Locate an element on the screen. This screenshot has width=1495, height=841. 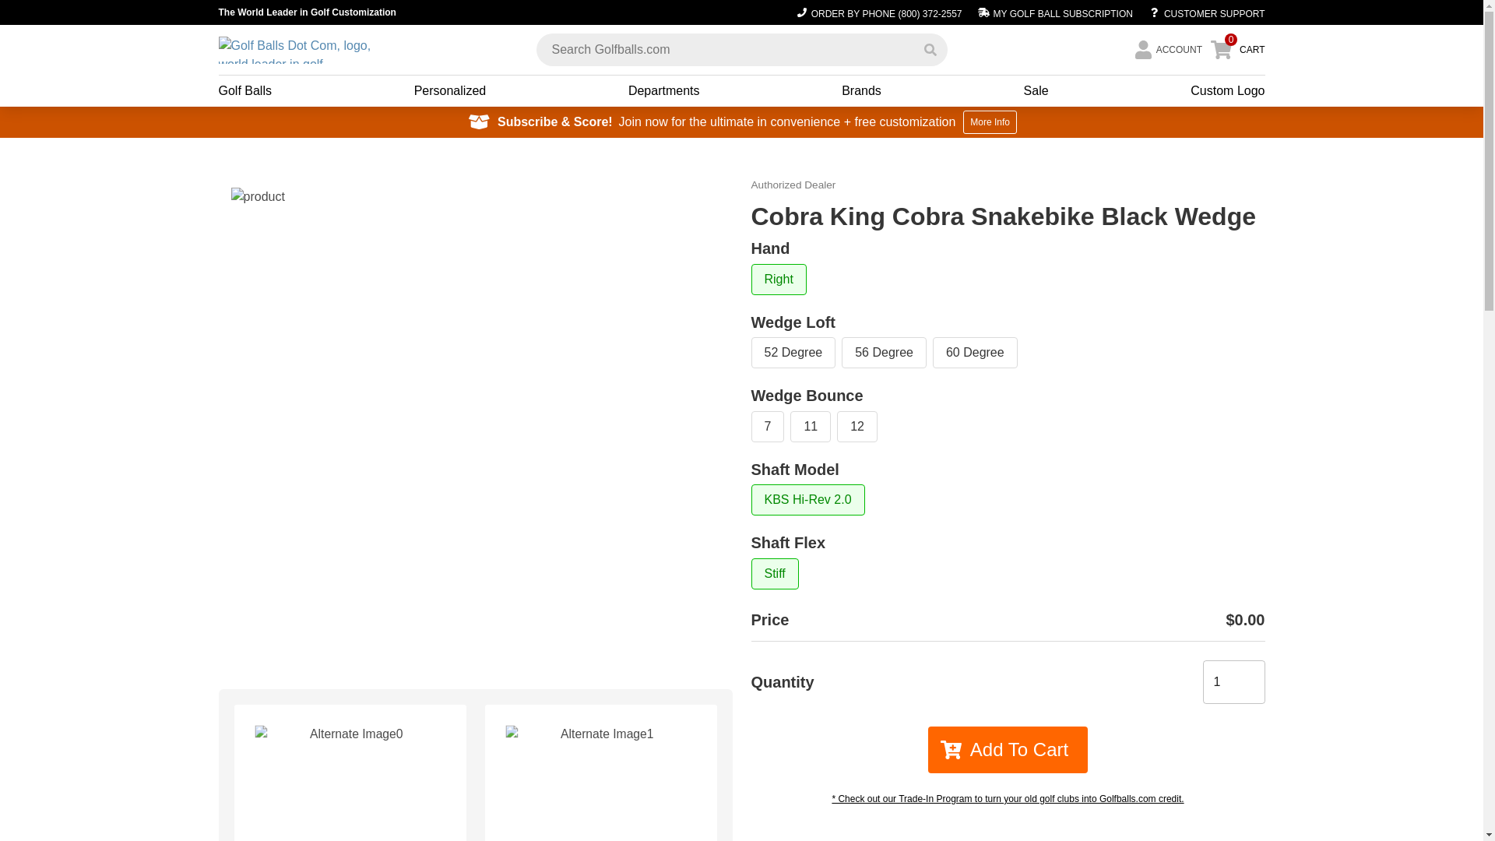
11 is located at coordinates (811, 427).